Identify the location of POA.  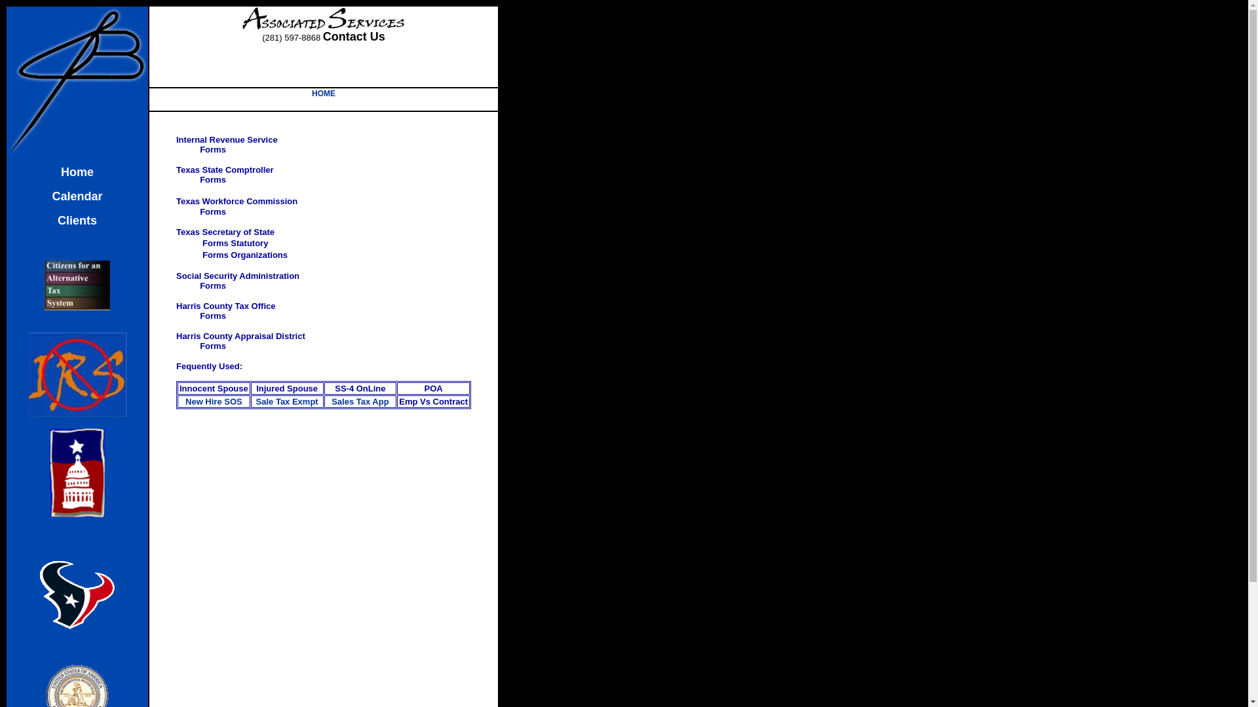
(434, 389).